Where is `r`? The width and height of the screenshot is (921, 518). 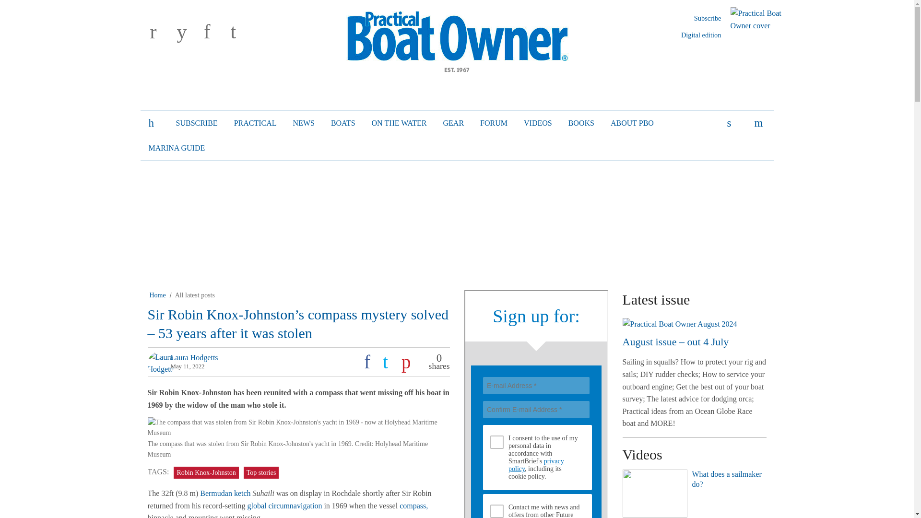
r is located at coordinates (161, 33).